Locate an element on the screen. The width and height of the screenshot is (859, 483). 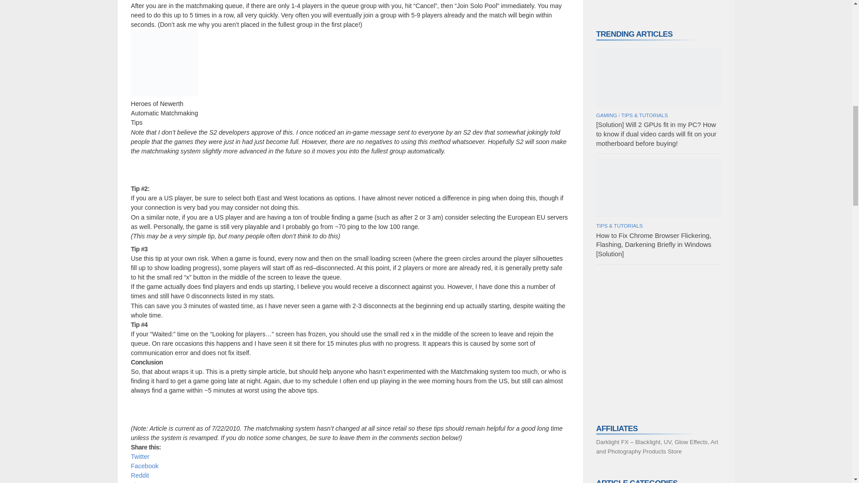
Pinterest is located at coordinates (143, 482).